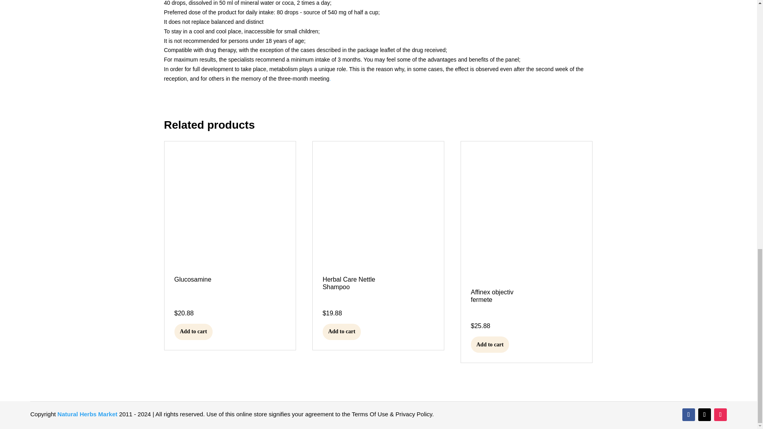 The image size is (763, 429). Describe the element at coordinates (720, 415) in the screenshot. I see `Follow on Instagram` at that location.